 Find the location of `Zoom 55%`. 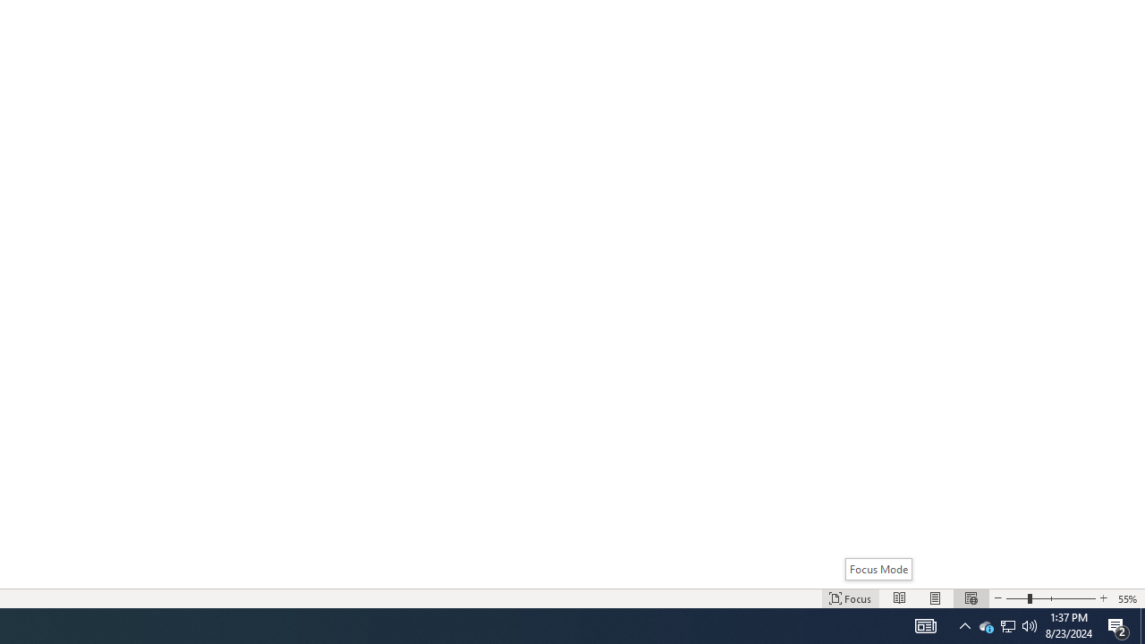

Zoom 55% is located at coordinates (1128, 597).